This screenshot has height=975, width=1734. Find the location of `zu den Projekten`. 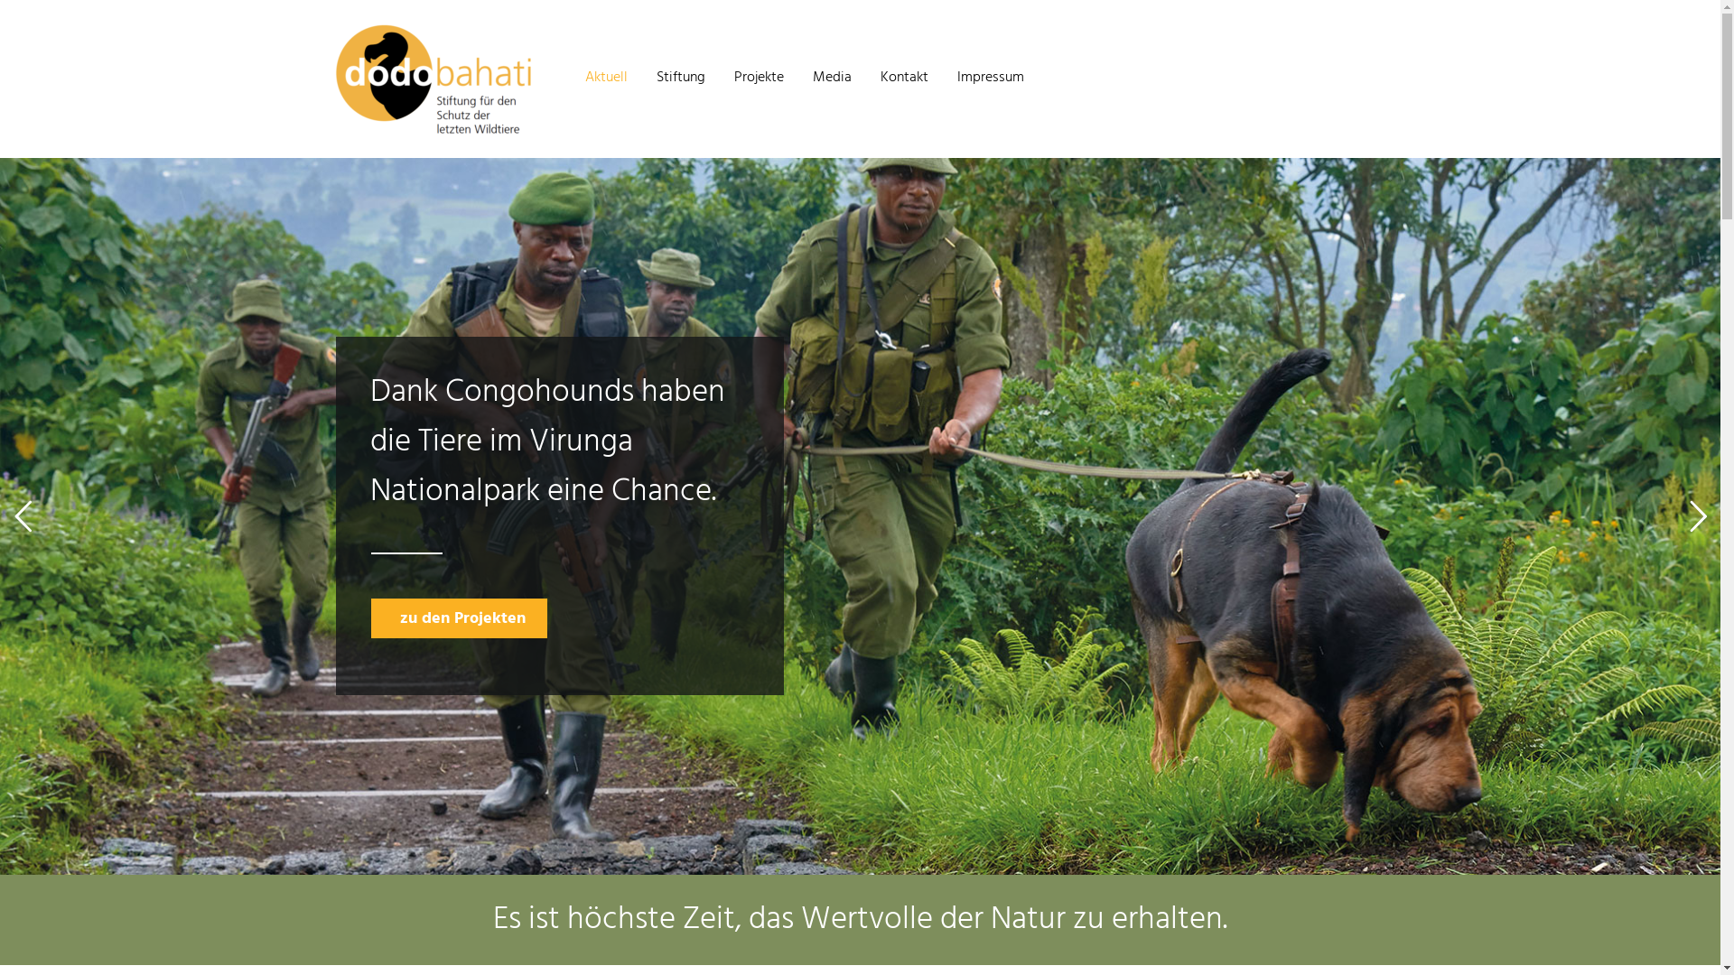

zu den Projekten is located at coordinates (459, 618).